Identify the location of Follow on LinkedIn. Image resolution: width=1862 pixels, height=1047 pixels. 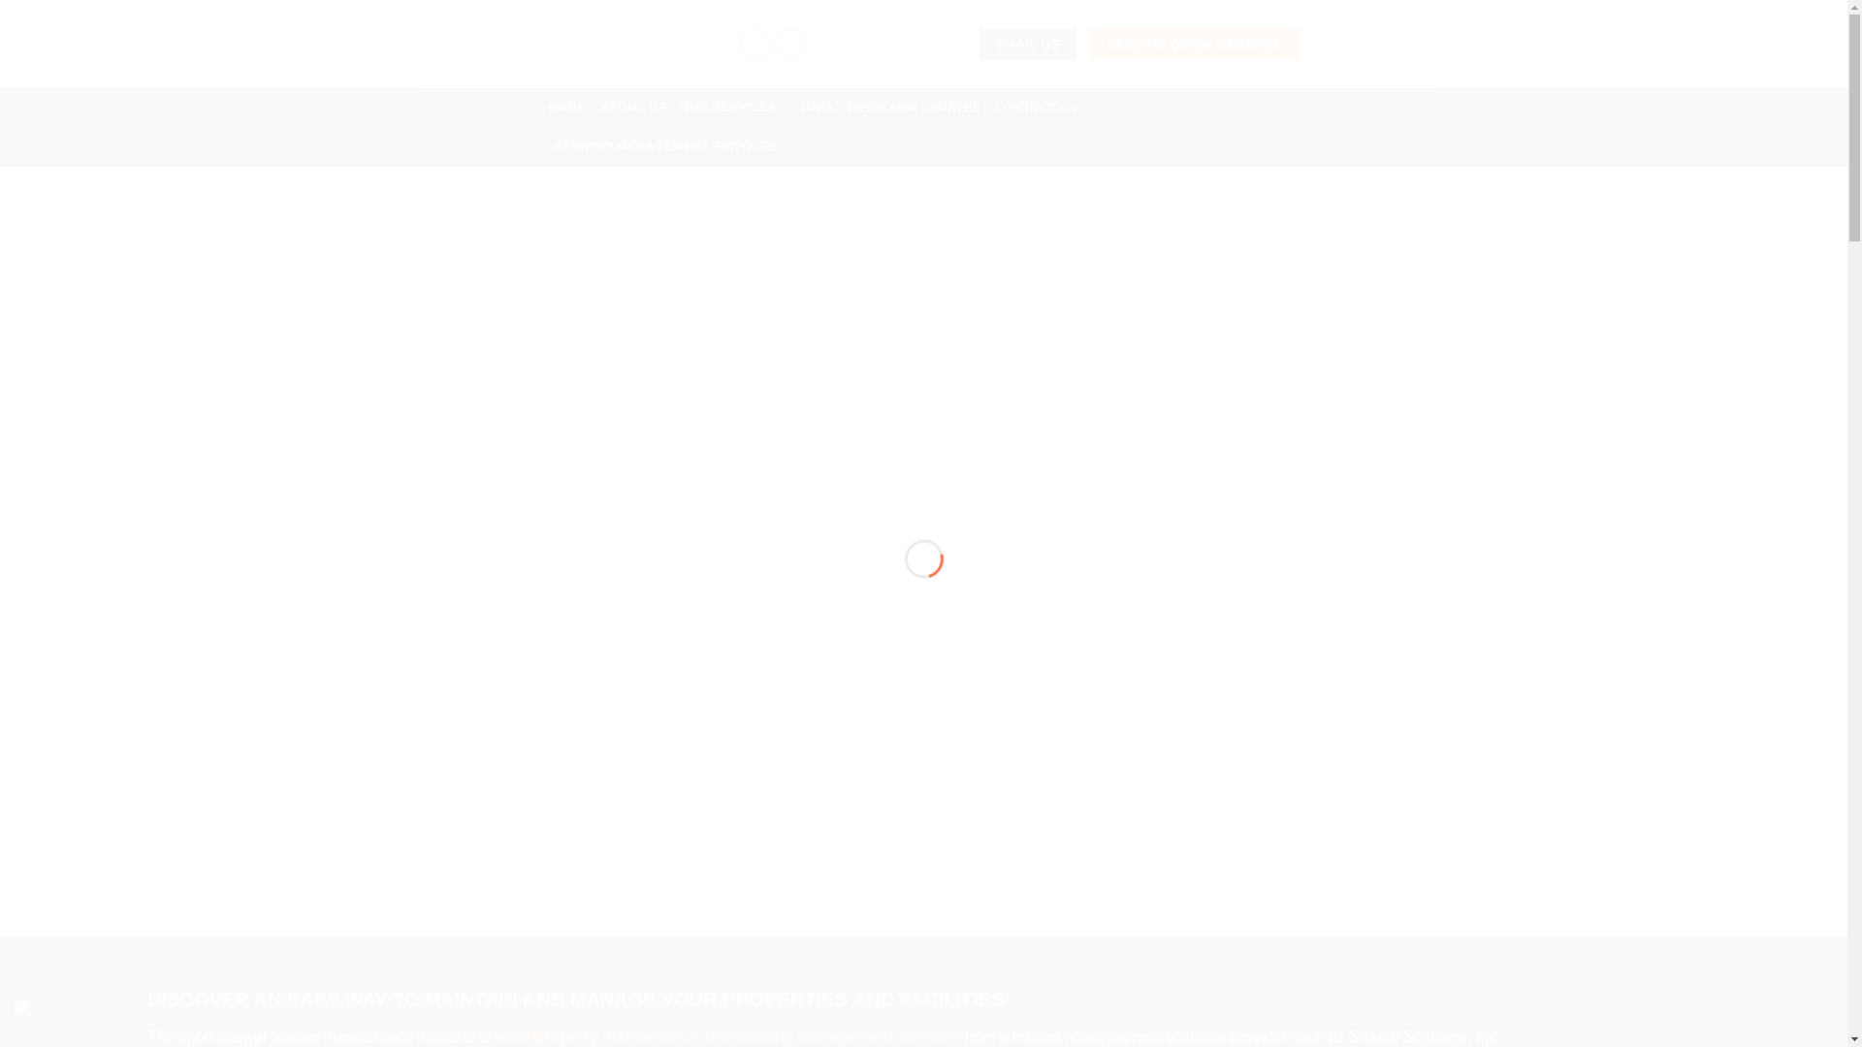
(789, 44).